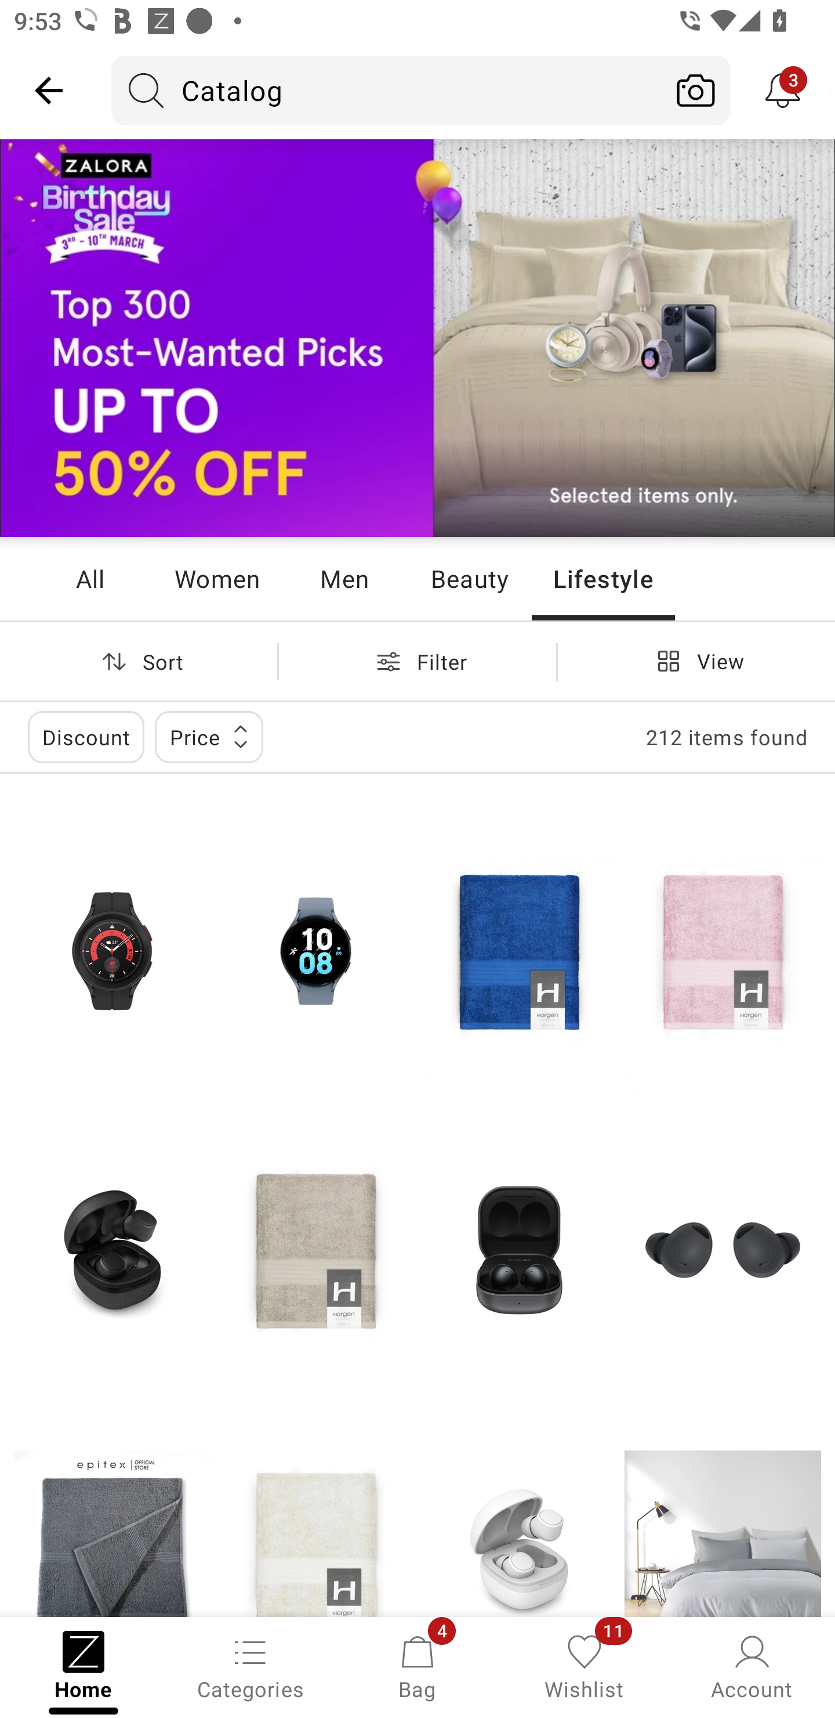  Describe the element at coordinates (584, 1666) in the screenshot. I see `Wishlist, 11 new notifications Wishlist` at that location.